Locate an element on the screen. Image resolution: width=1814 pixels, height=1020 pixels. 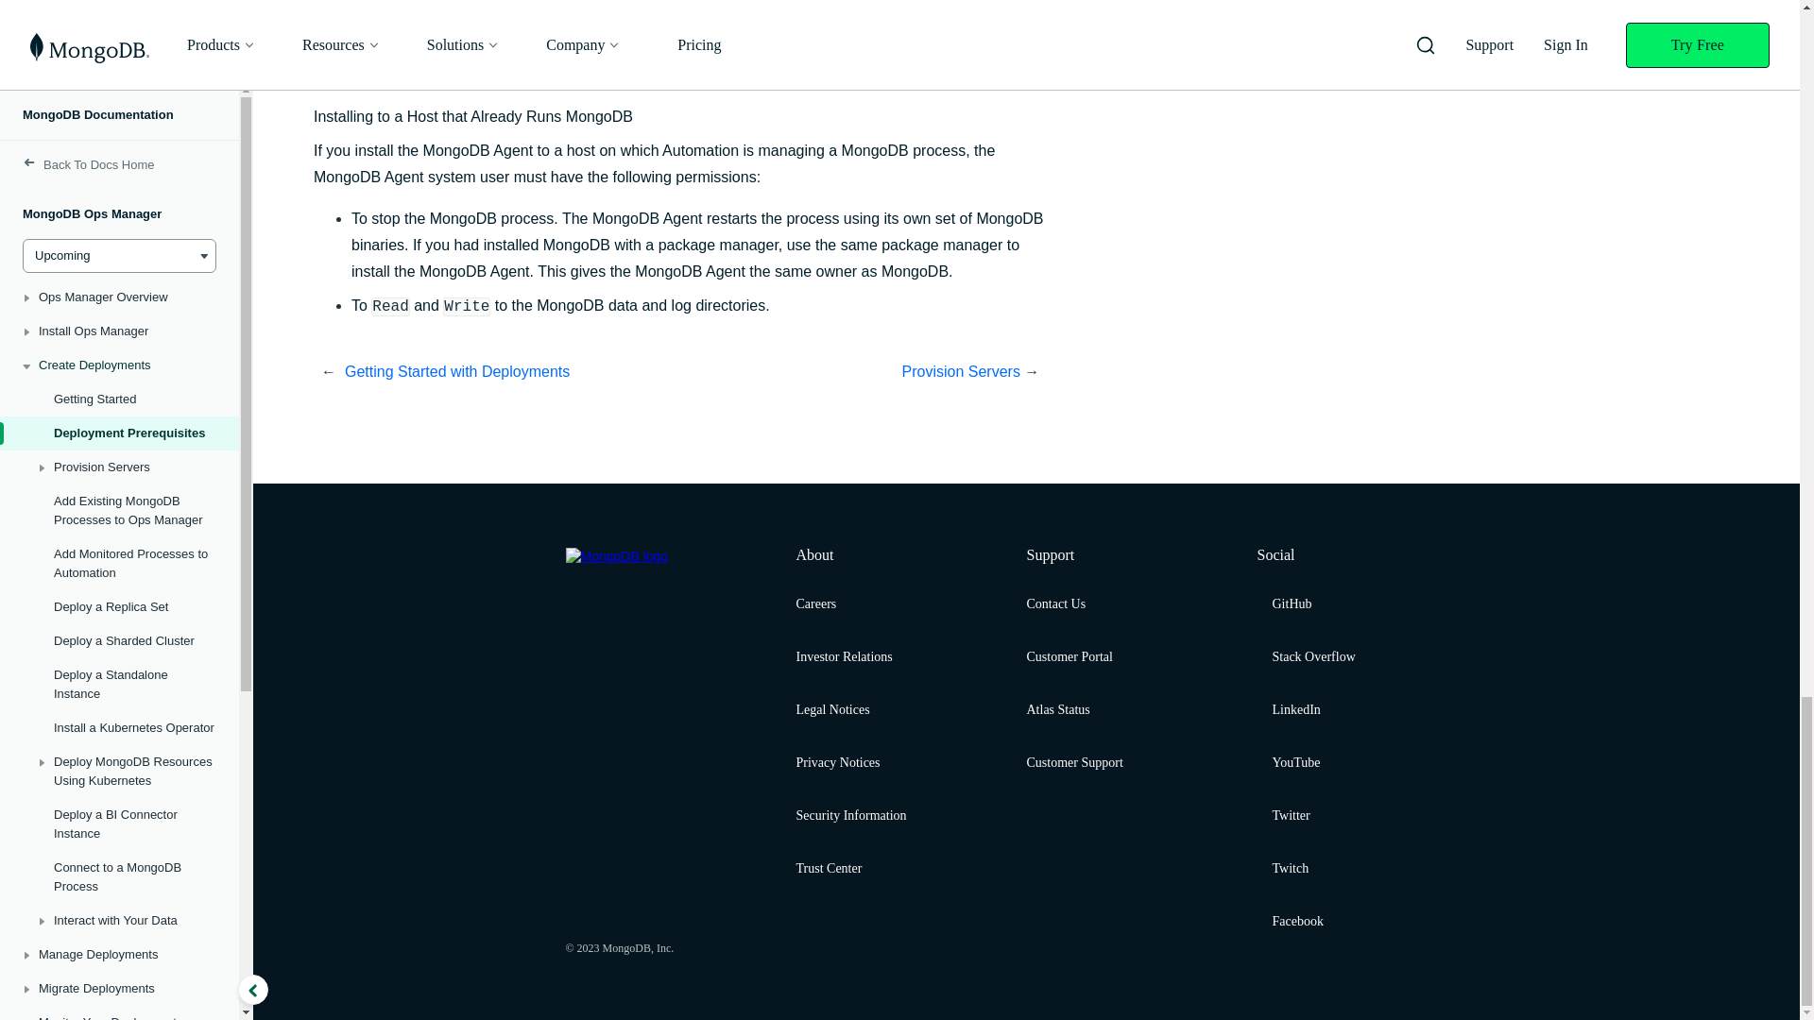
Previous Section is located at coordinates (512, 372).